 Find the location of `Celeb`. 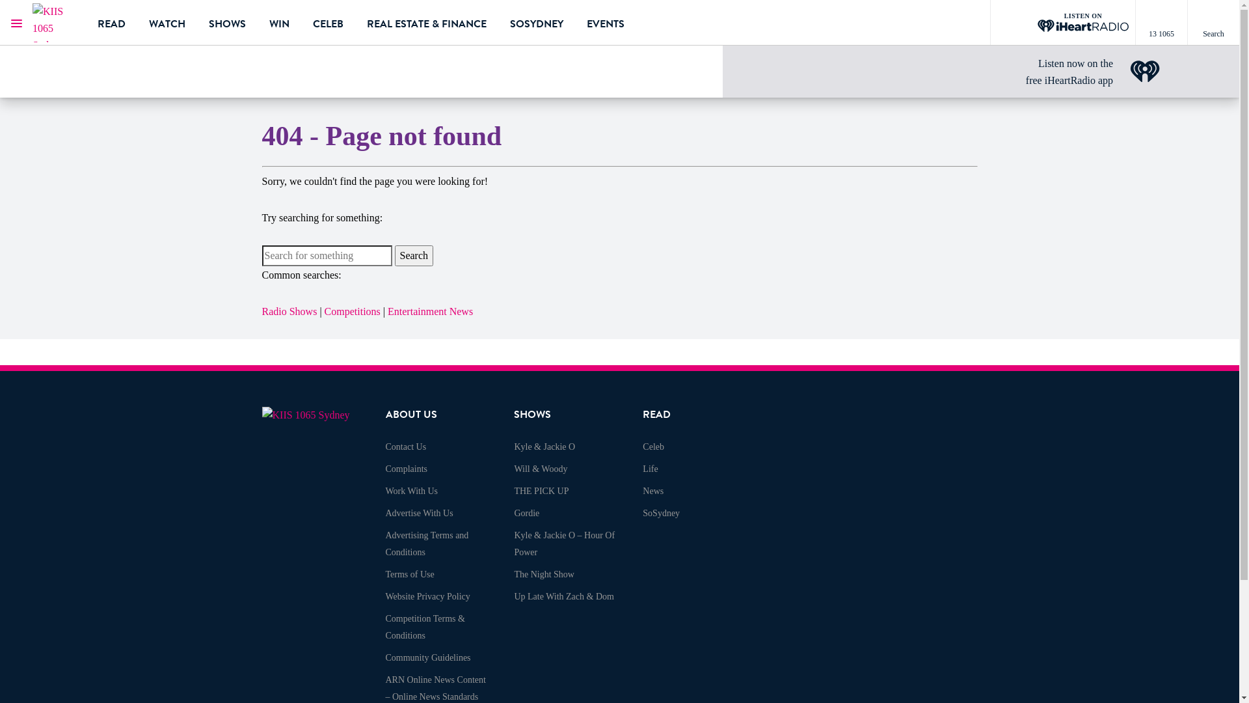

Celeb is located at coordinates (653, 447).